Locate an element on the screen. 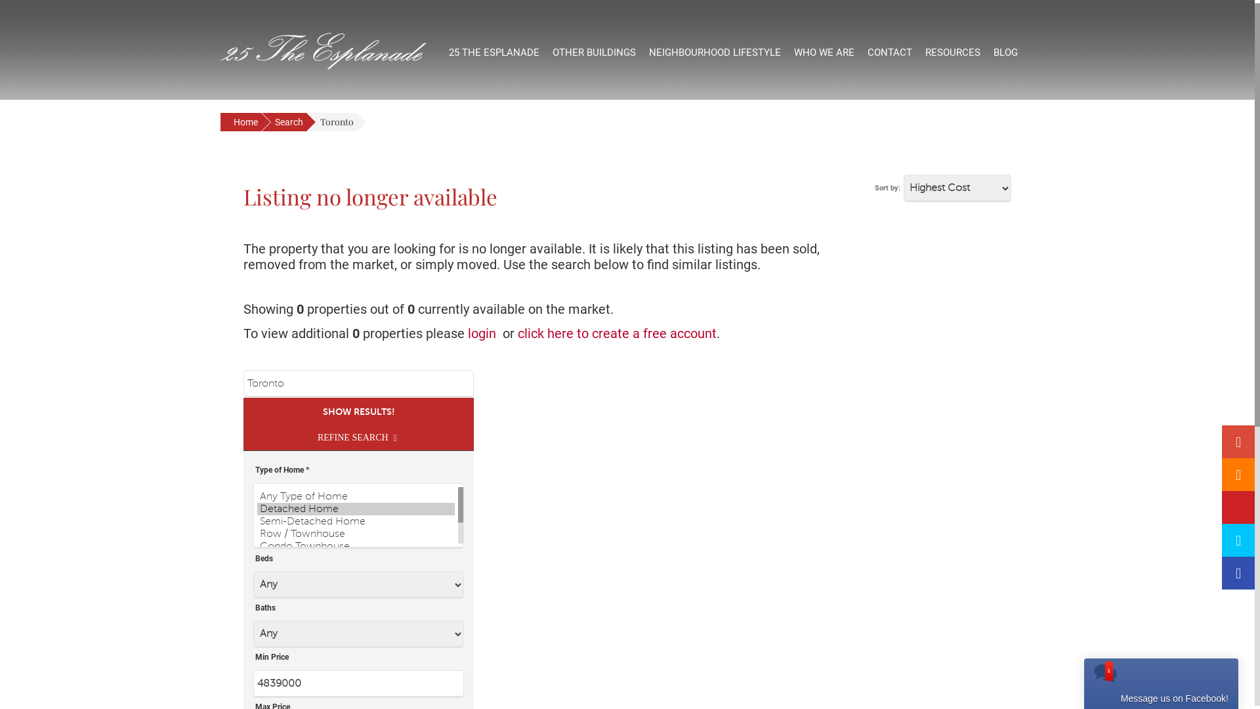 The width and height of the screenshot is (1260, 709). RESOURCES is located at coordinates (953, 53).